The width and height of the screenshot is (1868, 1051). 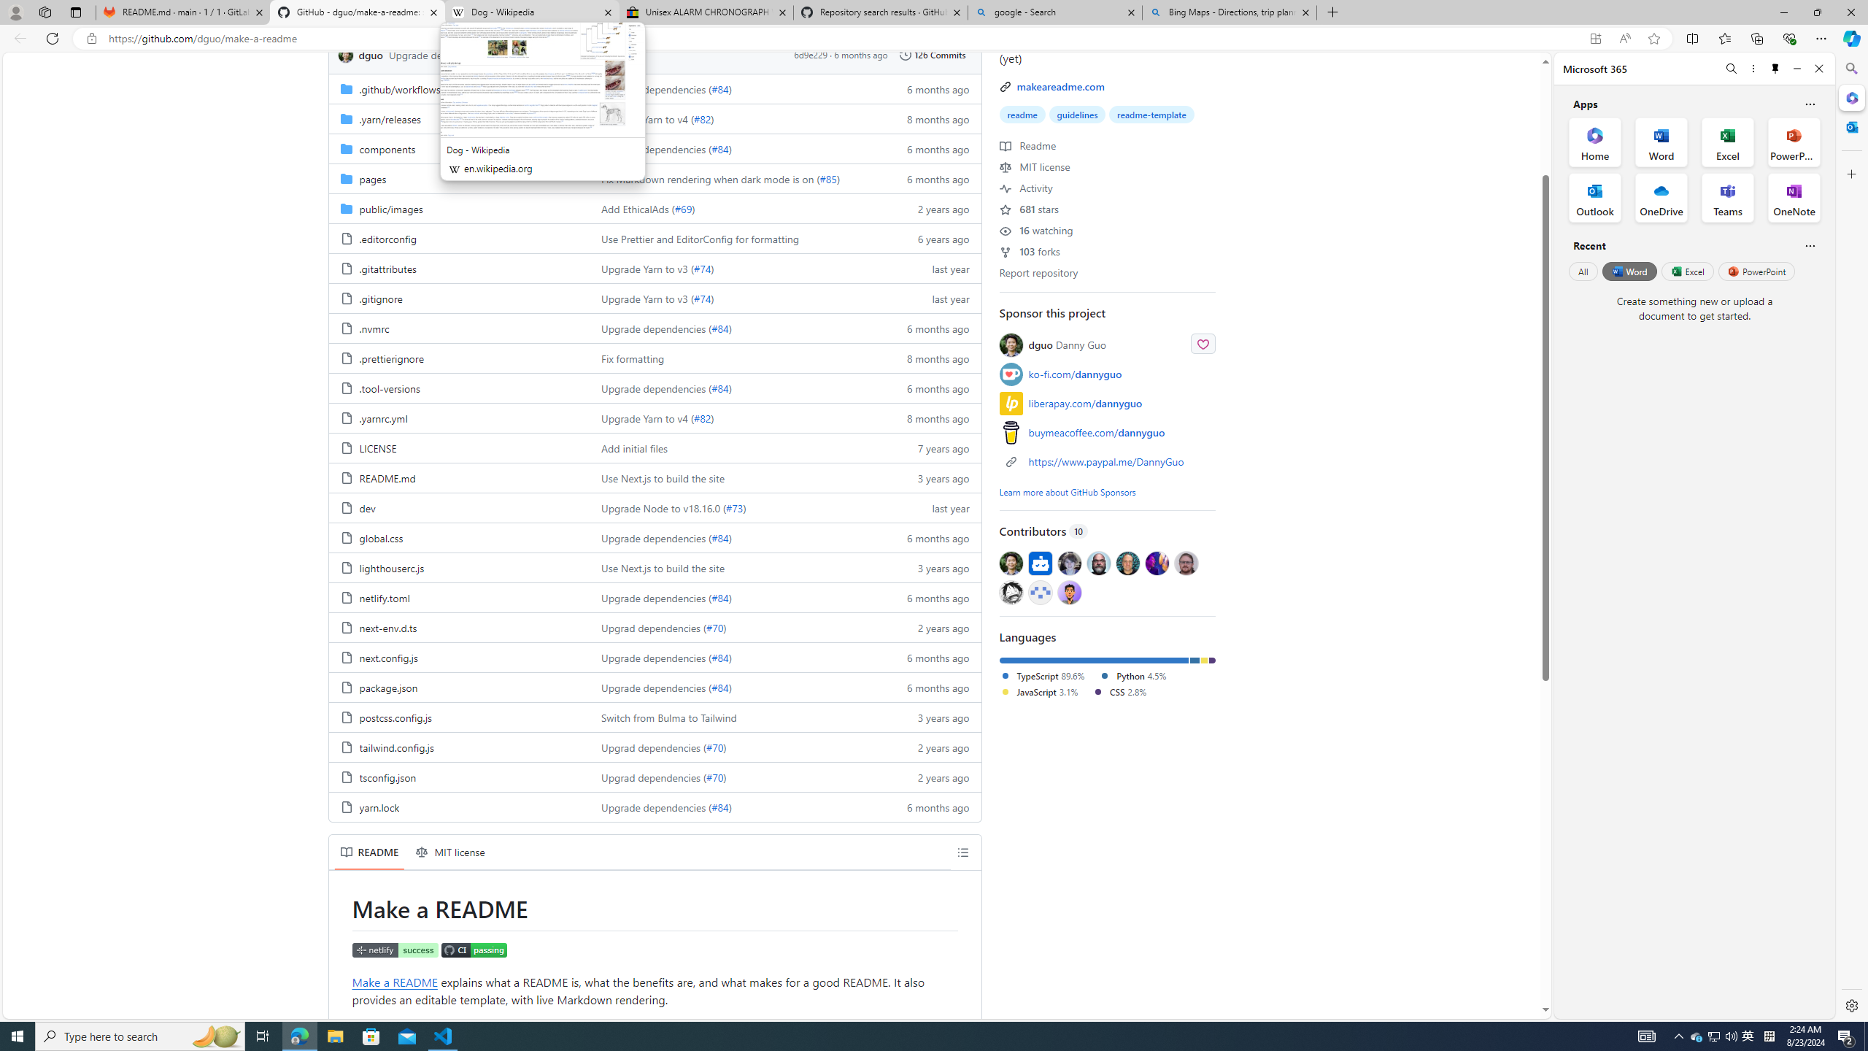 I want to click on dguo, so click(x=347, y=54).